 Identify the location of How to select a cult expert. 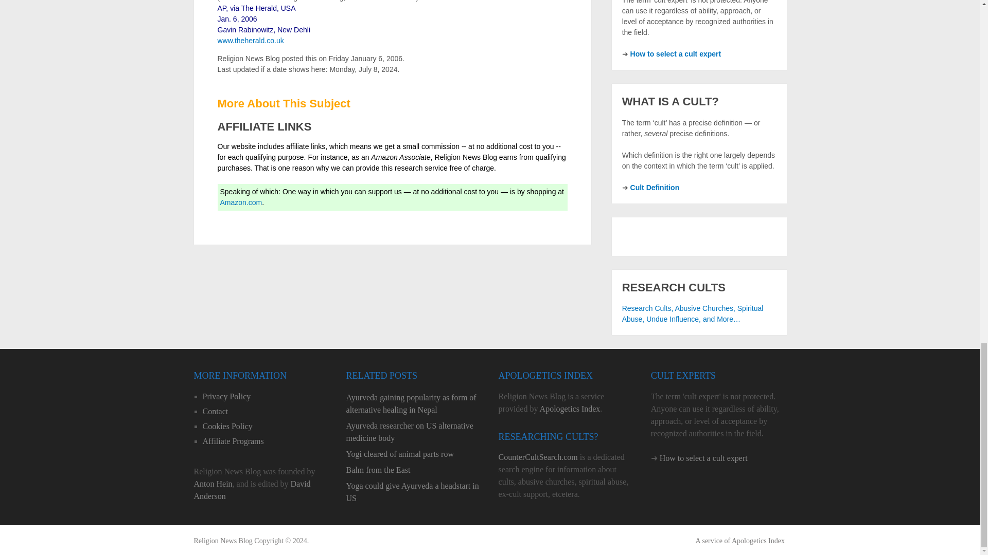
(675, 54).